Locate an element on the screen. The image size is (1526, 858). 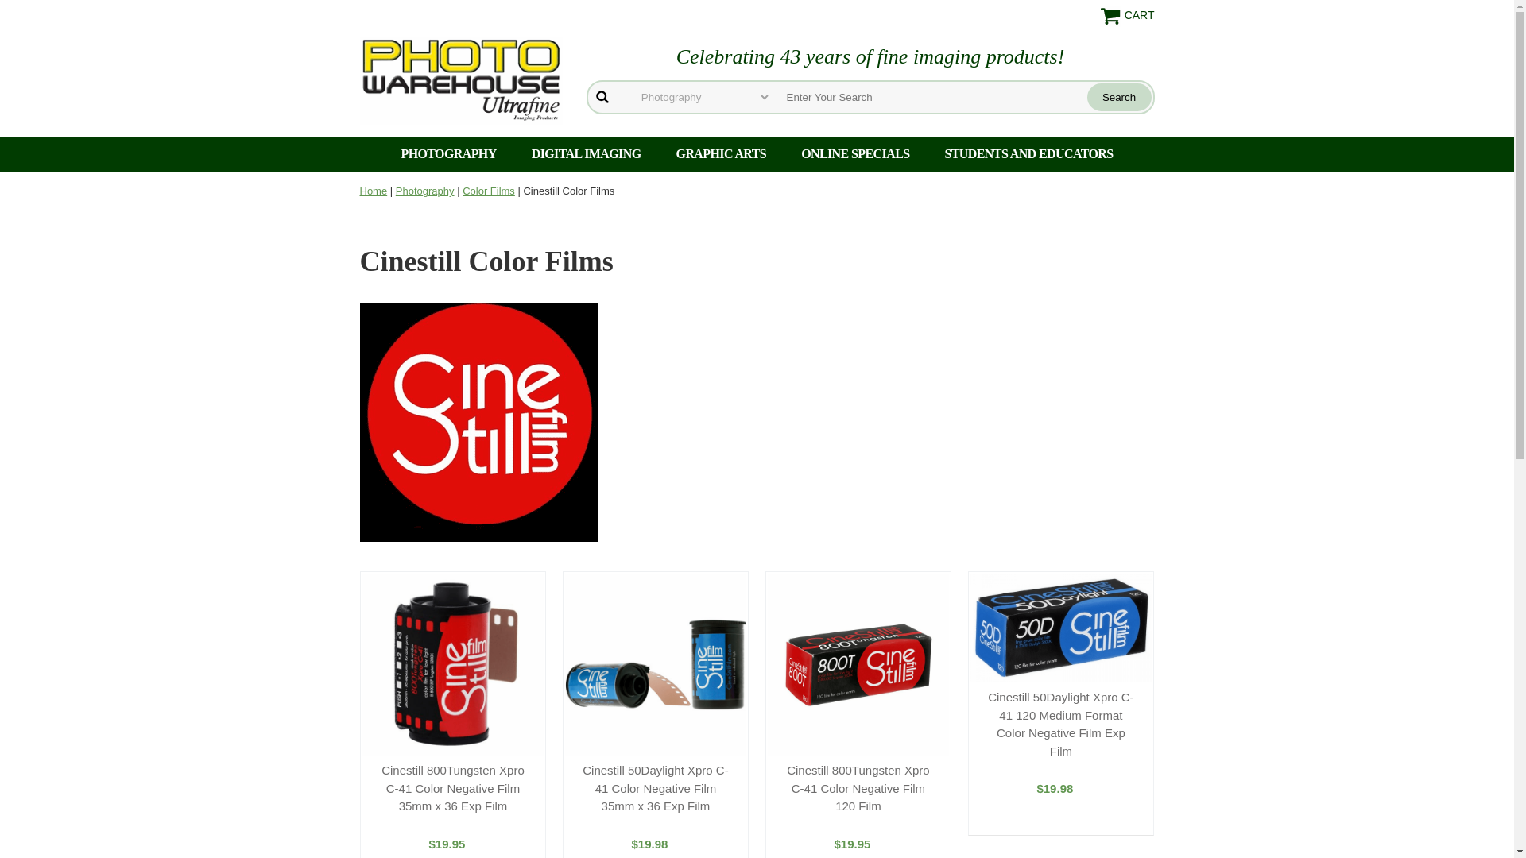
GRAPHIC ARTS is located at coordinates (722, 154).